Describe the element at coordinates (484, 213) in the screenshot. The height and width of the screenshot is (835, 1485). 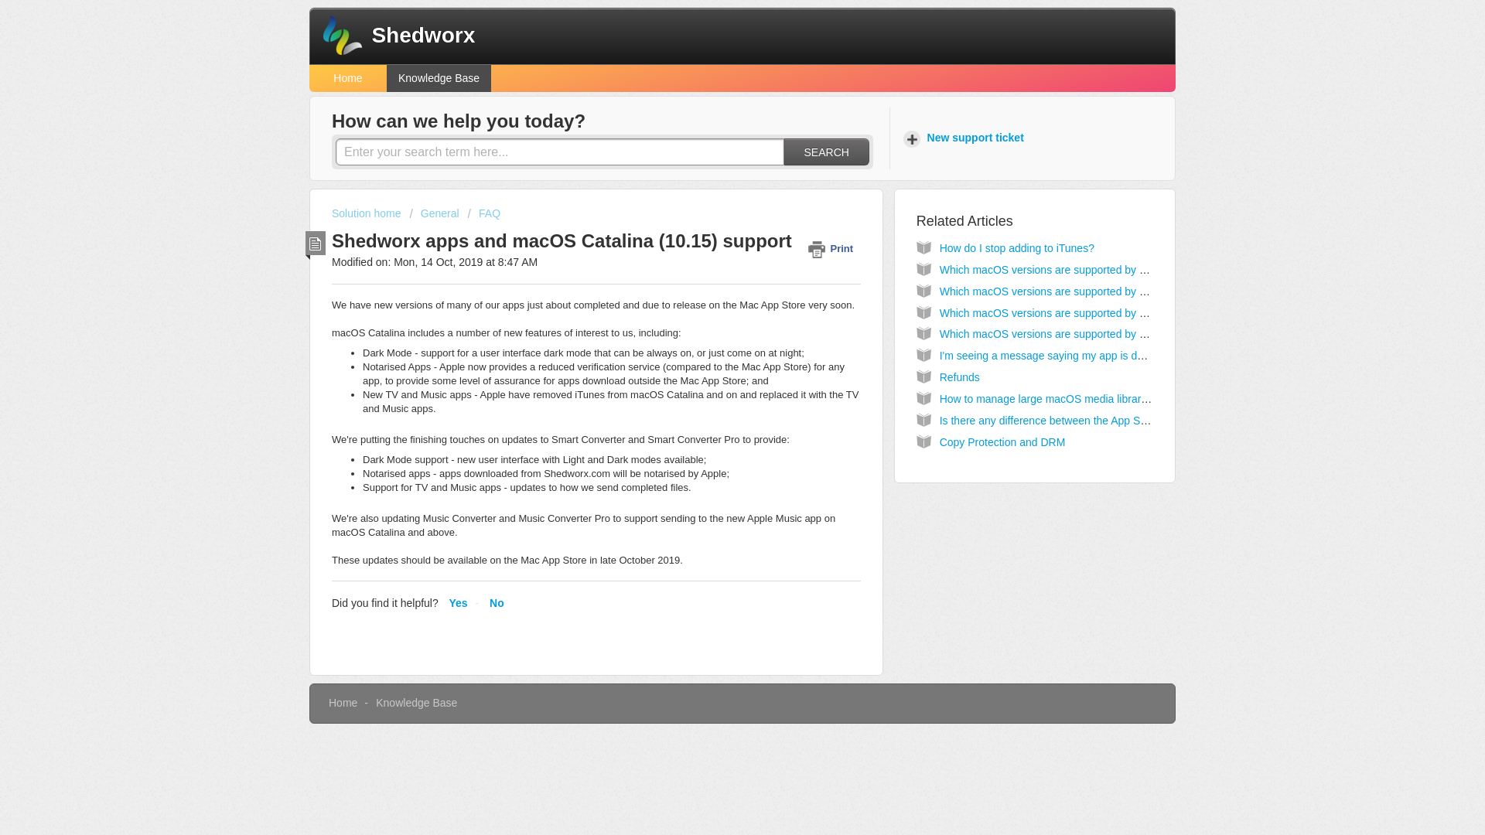
I see `FAQ` at that location.